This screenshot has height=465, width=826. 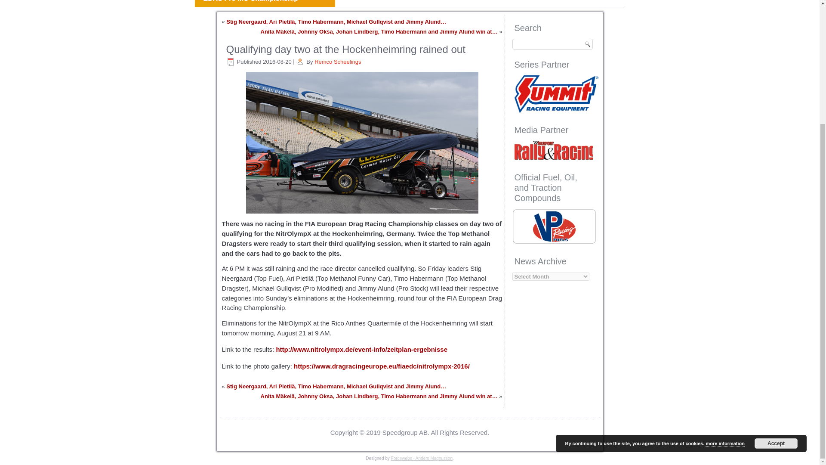 I want to click on more information, so click(x=724, y=280).